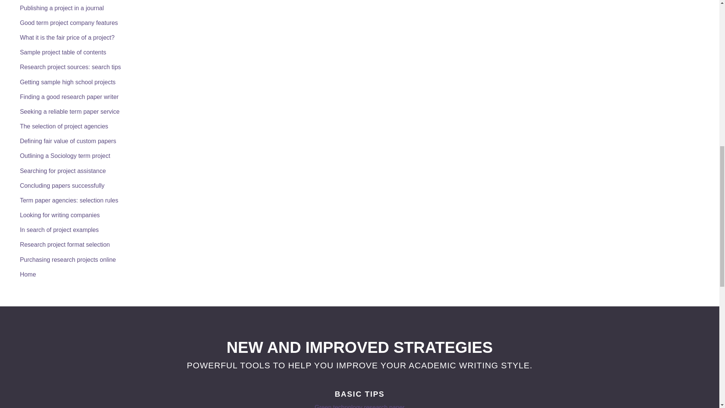 The width and height of the screenshot is (725, 408). I want to click on Searching For Someone To Do My Paper Extremely Quickly, so click(68, 97).